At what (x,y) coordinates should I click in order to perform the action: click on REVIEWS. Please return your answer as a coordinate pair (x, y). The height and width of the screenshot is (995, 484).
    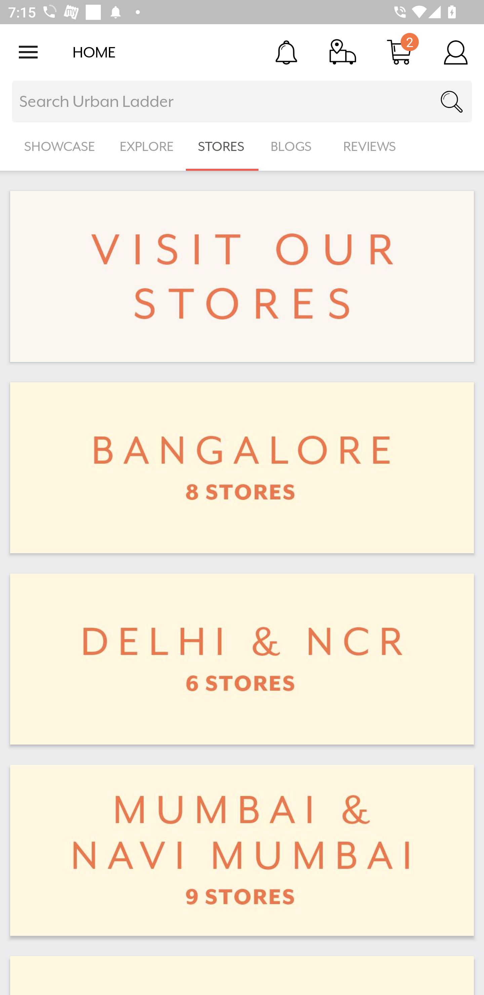
    Looking at the image, I should click on (370, 147).